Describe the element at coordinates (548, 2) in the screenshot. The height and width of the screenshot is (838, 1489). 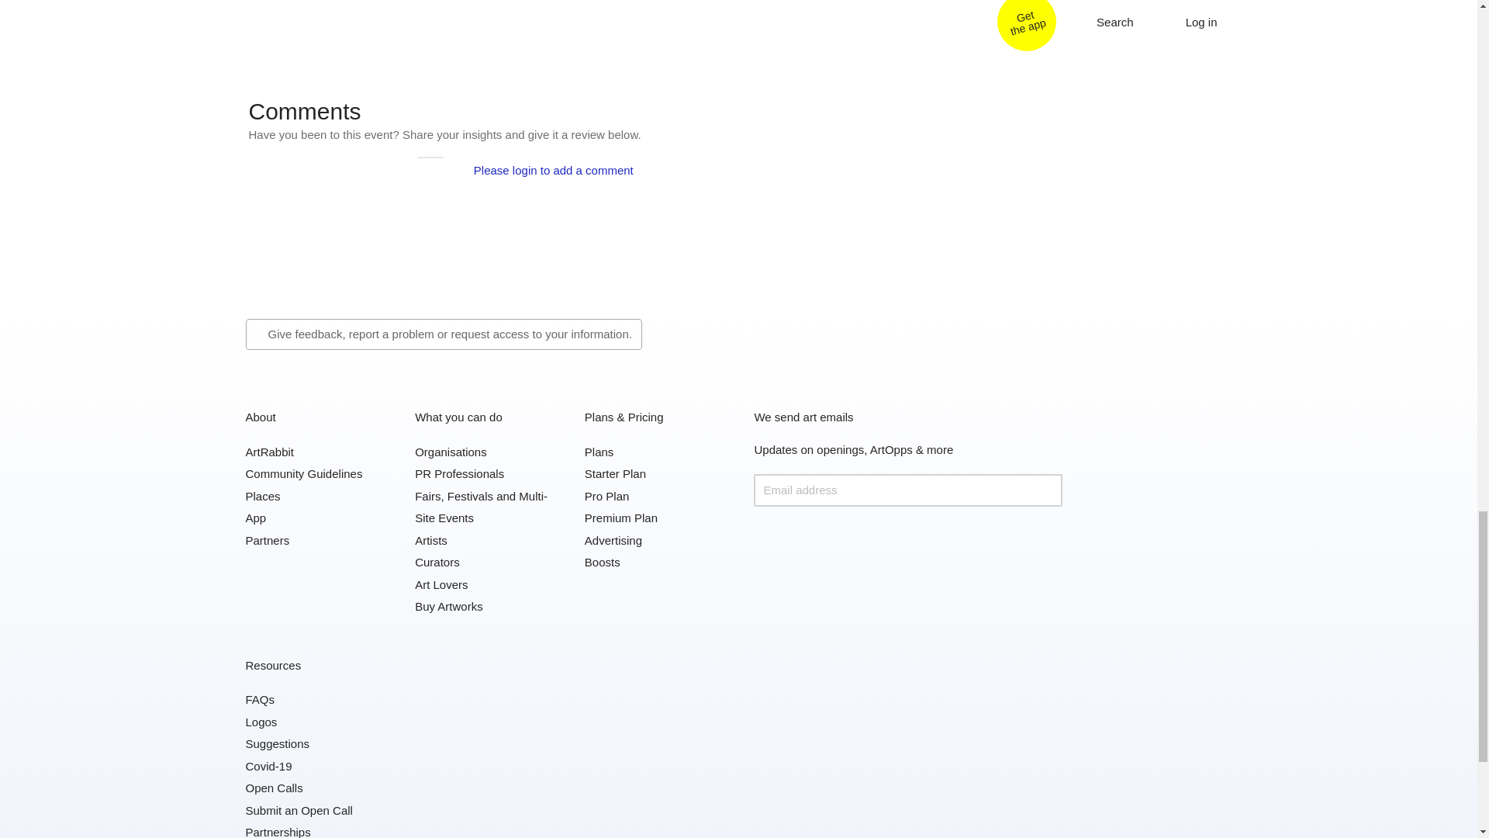
I see `Steph Goodger` at that location.